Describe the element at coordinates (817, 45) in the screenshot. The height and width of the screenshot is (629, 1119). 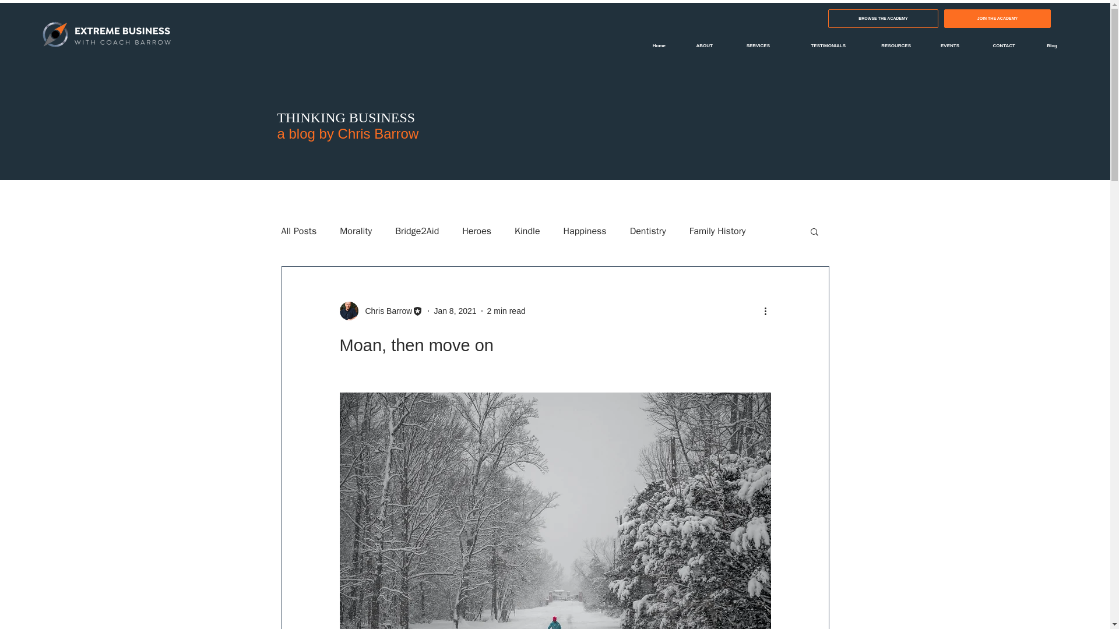
I see `TESTIMONIALS` at that location.